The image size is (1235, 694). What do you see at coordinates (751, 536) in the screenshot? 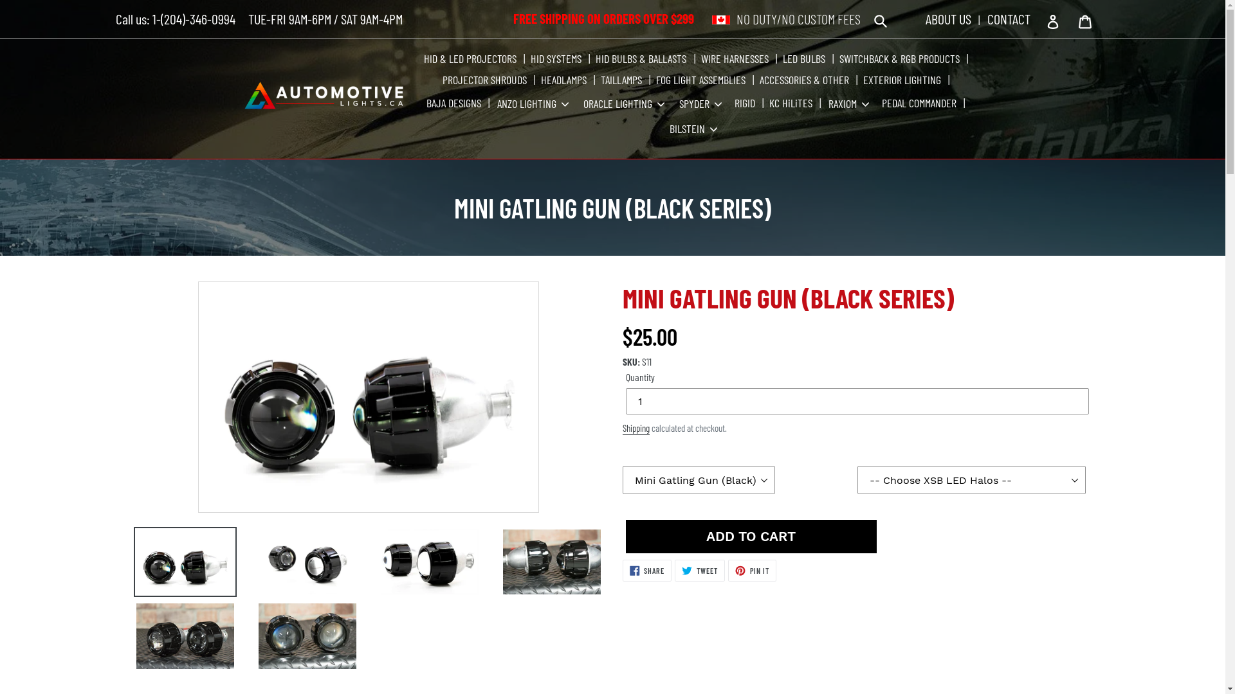
I see `ADD TO CART` at bounding box center [751, 536].